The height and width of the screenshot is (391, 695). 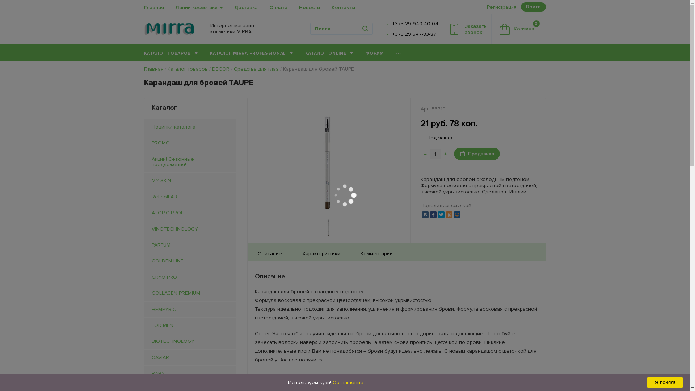 What do you see at coordinates (190, 180) in the screenshot?
I see `MY SKIN` at bounding box center [190, 180].